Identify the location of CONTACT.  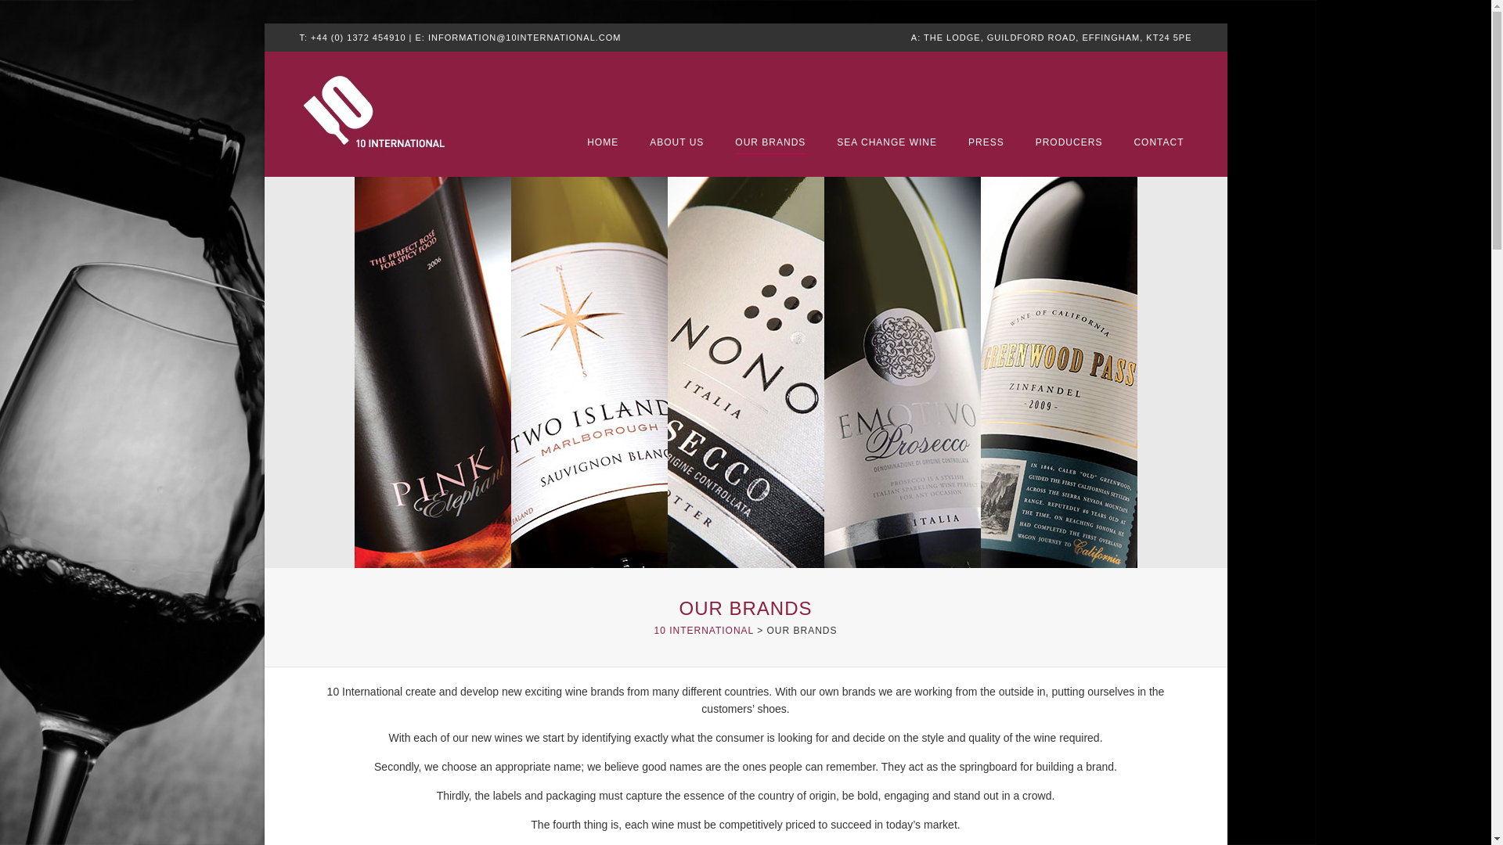
(1159, 143).